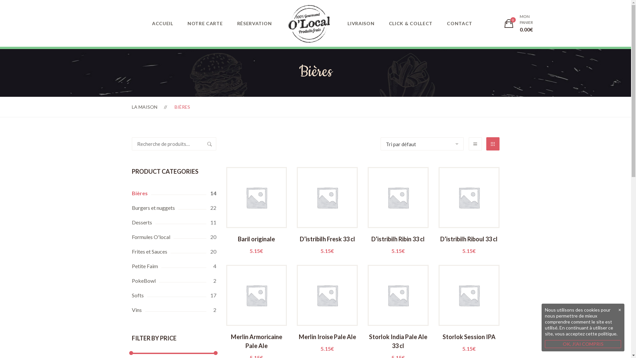  What do you see at coordinates (469, 342) in the screenshot?
I see `Storlok Session IPA` at bounding box center [469, 342].